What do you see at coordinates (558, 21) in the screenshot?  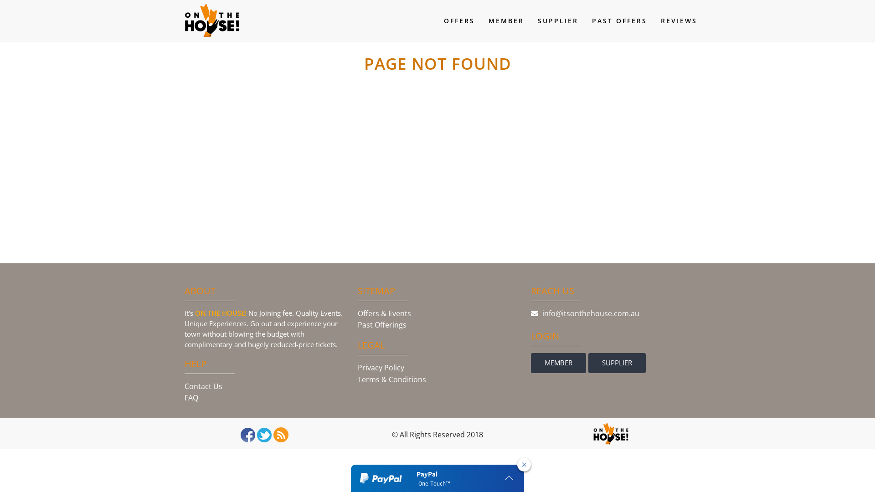 I see `SUPPLIER` at bounding box center [558, 21].